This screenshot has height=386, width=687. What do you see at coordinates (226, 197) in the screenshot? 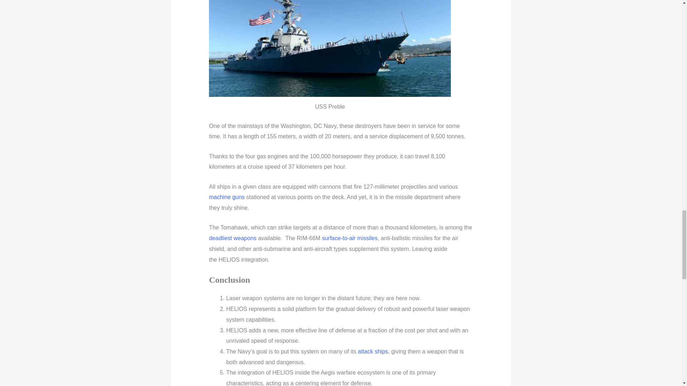
I see `machine guns` at bounding box center [226, 197].